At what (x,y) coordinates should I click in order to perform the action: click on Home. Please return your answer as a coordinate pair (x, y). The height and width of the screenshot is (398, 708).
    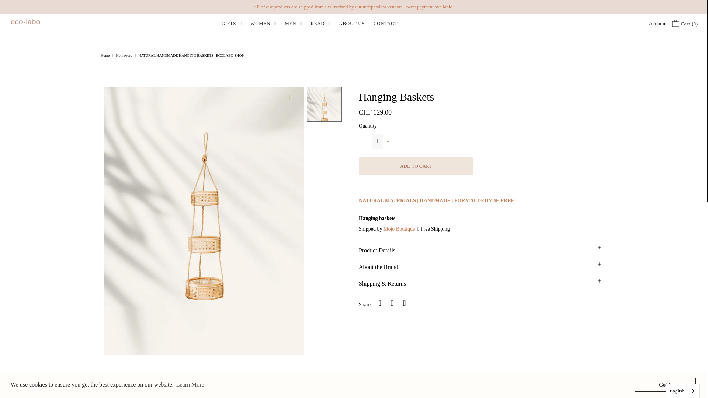
    Looking at the image, I should click on (105, 55).